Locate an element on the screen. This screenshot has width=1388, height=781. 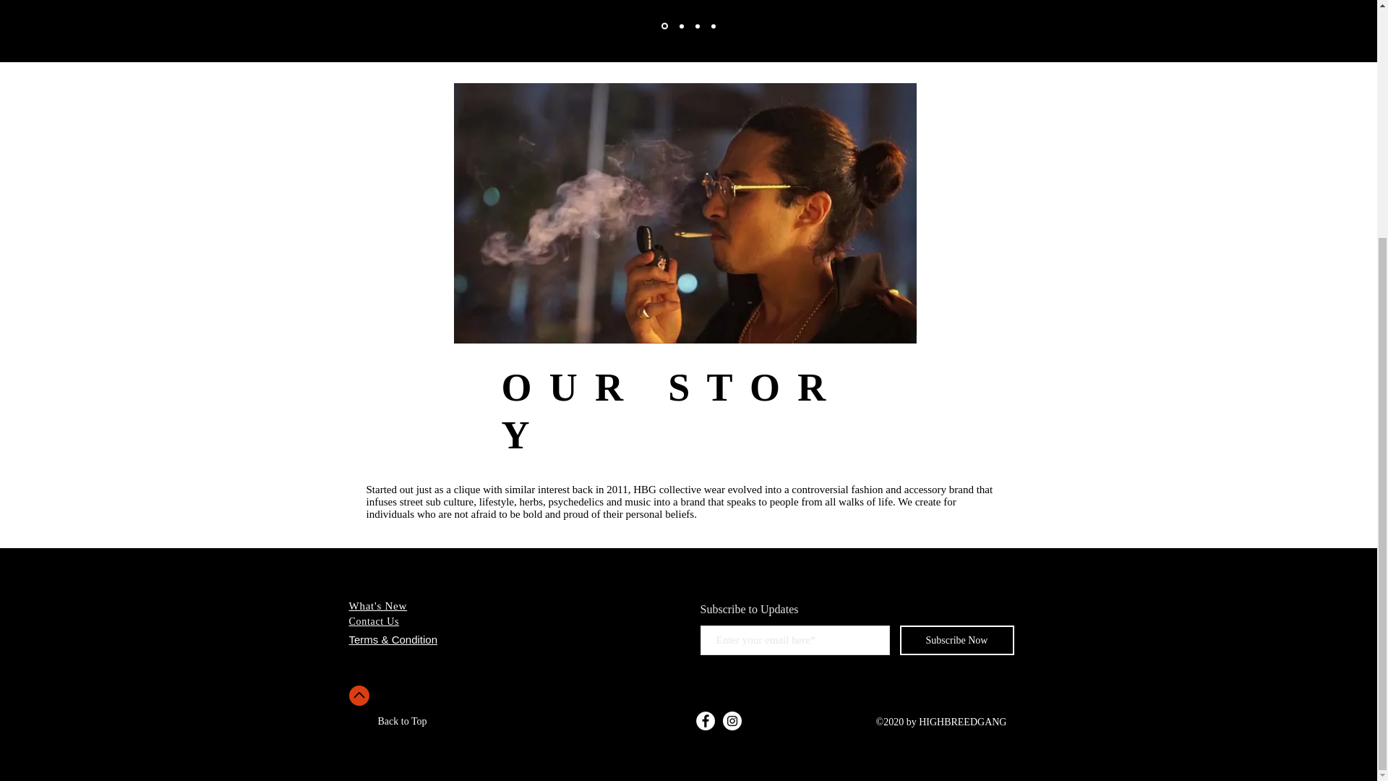
What's New is located at coordinates (377, 606).